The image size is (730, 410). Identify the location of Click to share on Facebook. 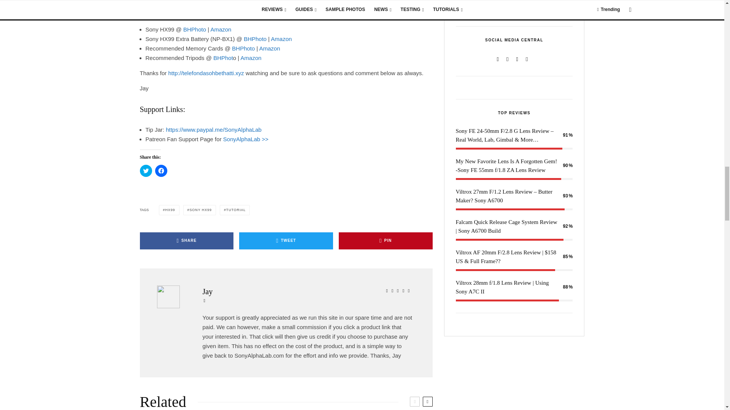
(161, 171).